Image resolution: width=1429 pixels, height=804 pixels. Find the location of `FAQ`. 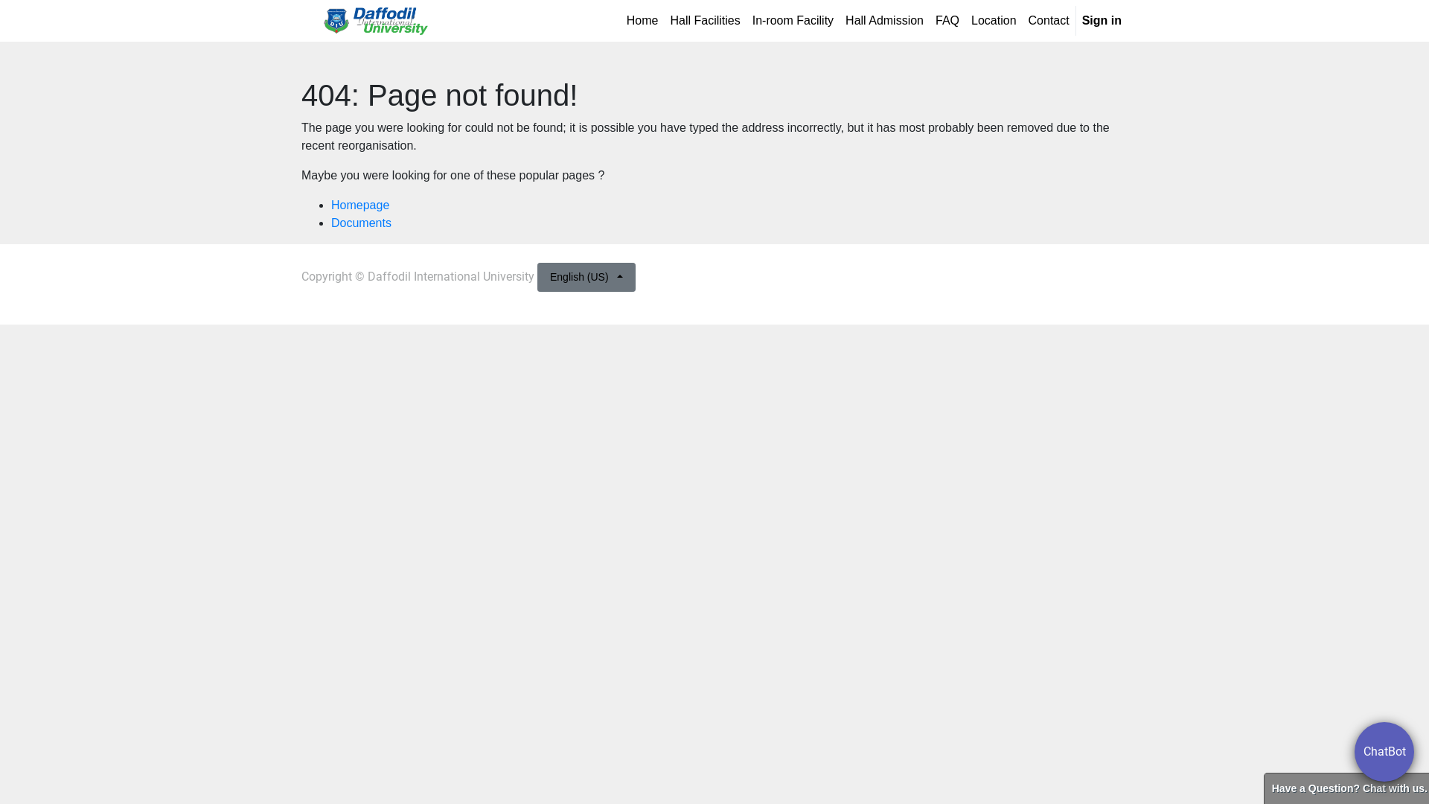

FAQ is located at coordinates (947, 21).